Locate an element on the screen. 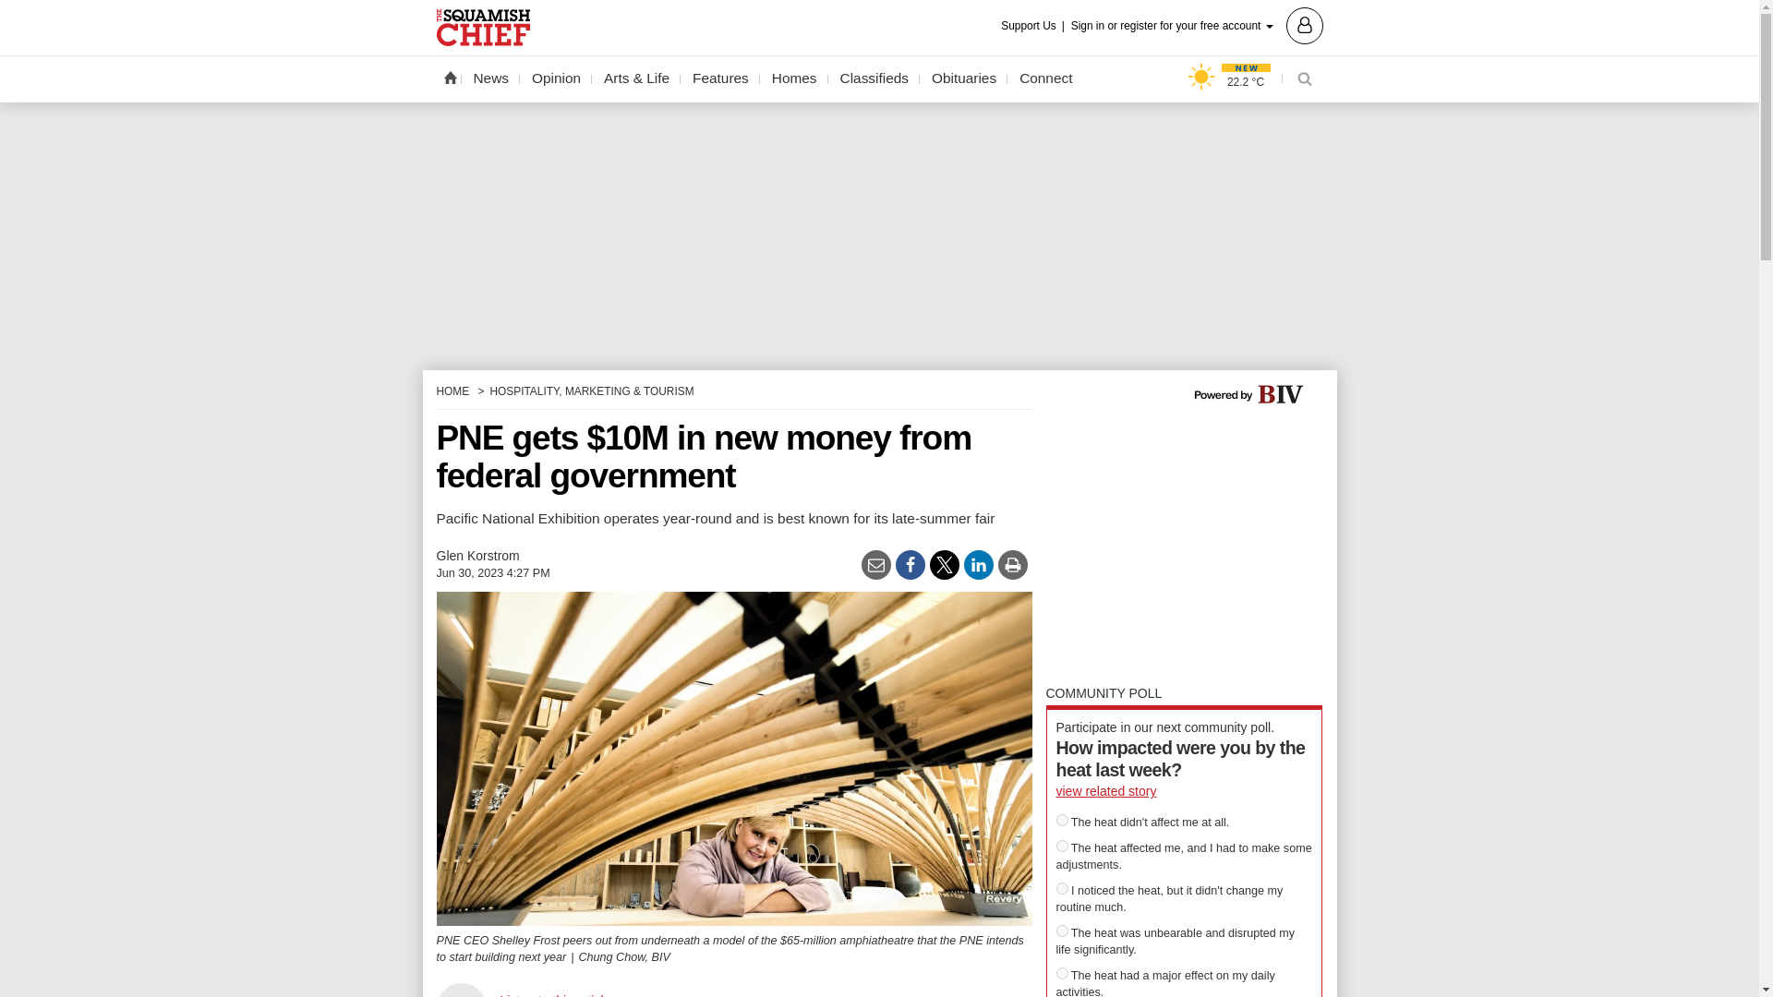 The image size is (1773, 997). 3rd party ad content is located at coordinates (1184, 552).